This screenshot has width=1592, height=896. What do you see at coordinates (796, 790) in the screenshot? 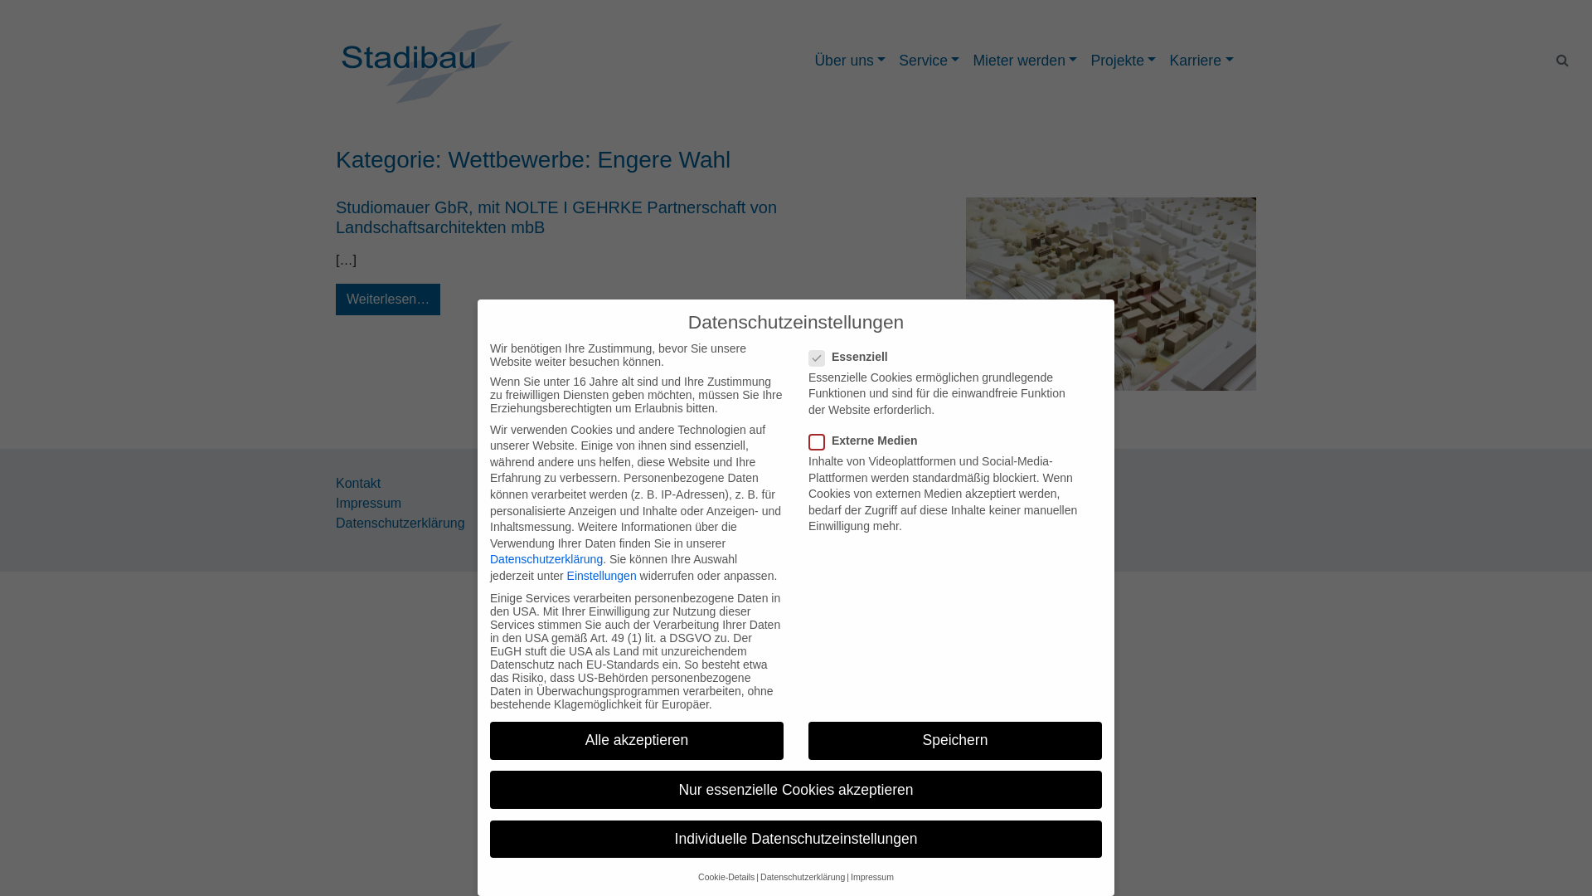
I see `Nur essenzielle Cookies akzeptieren` at bounding box center [796, 790].